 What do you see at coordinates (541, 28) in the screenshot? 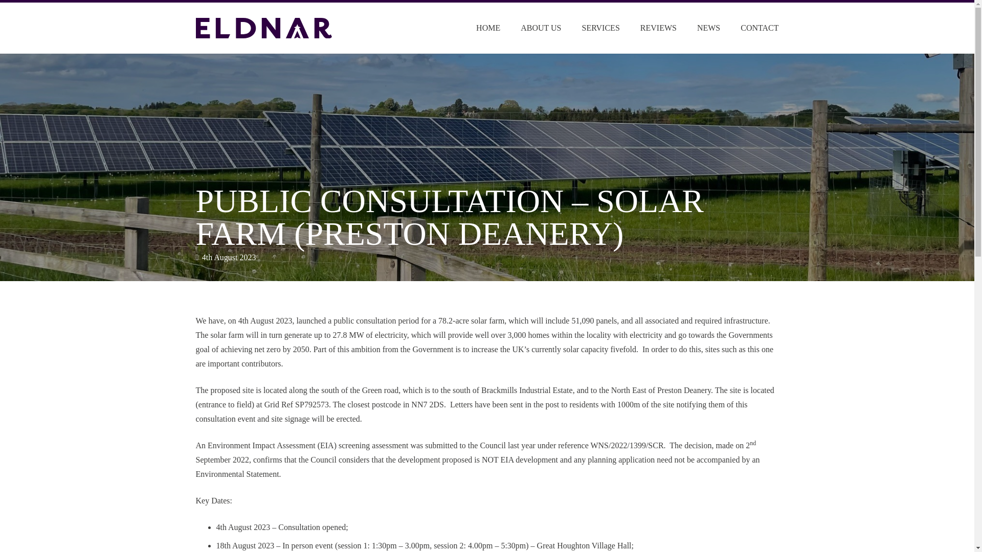
I see `ABOUT US` at bounding box center [541, 28].